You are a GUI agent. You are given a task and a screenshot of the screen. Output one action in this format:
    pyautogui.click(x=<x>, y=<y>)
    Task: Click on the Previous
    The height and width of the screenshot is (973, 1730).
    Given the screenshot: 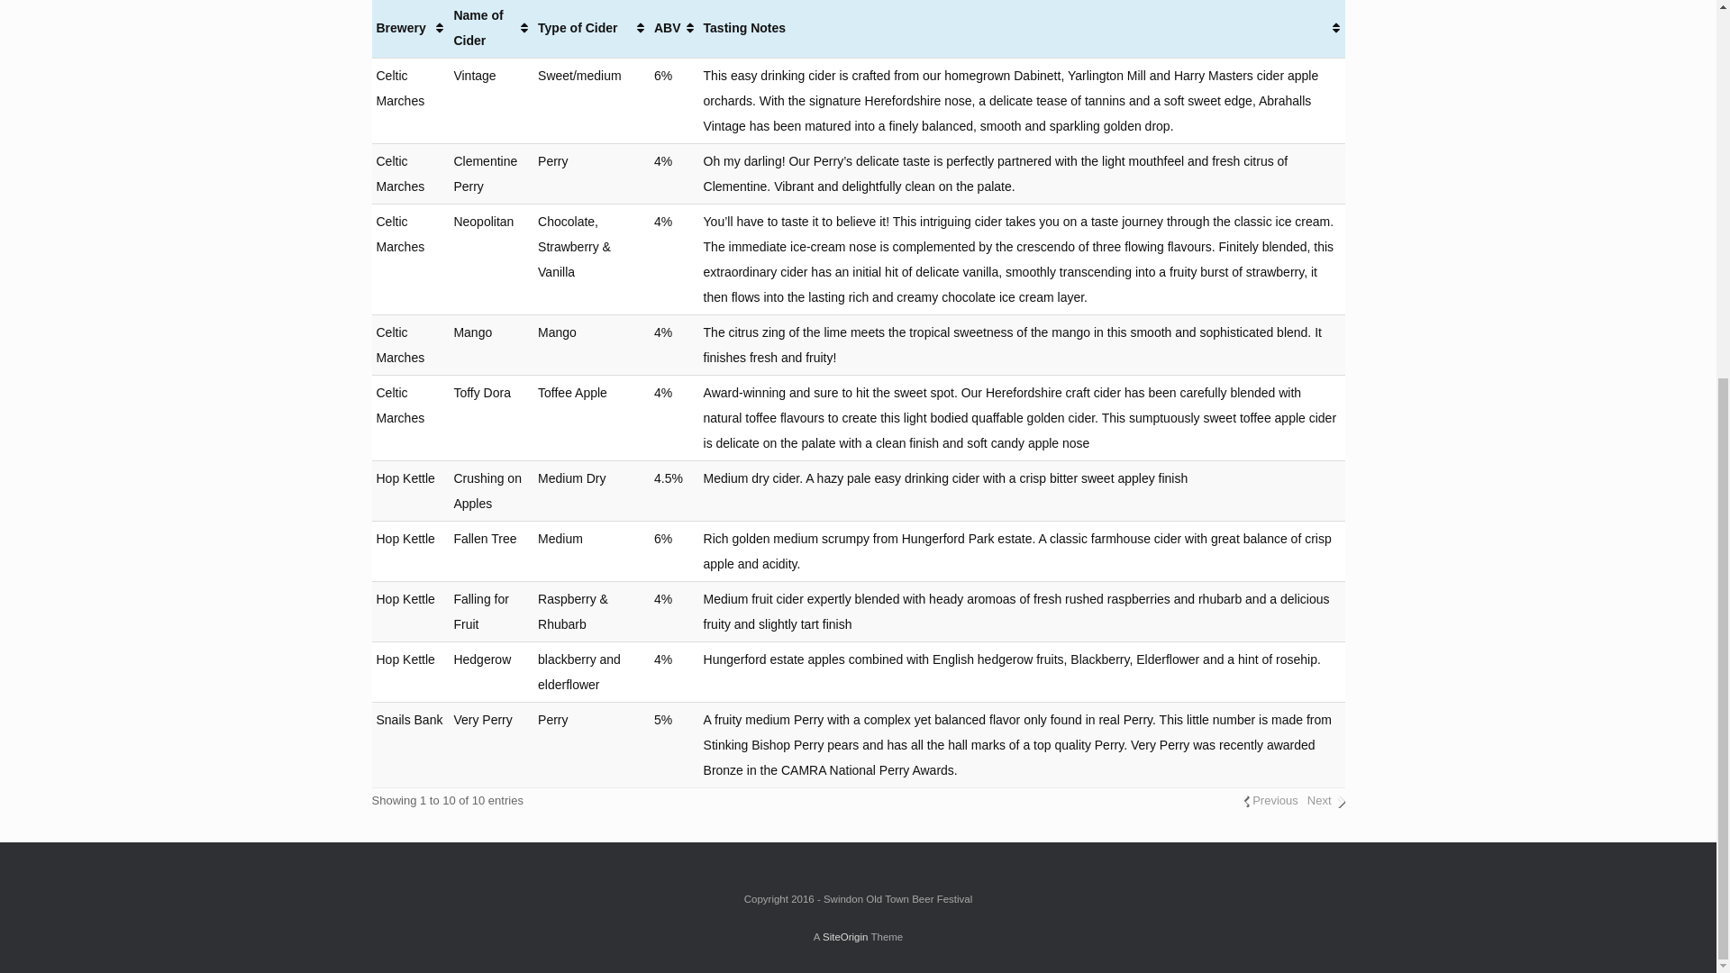 What is the action you would take?
    pyautogui.click(x=1276, y=801)
    